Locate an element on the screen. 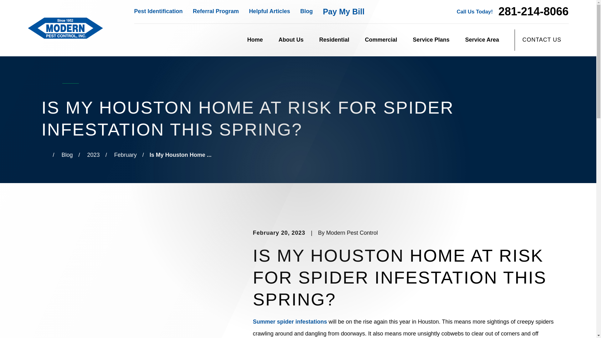 The width and height of the screenshot is (601, 338). Service Area is located at coordinates (482, 40).